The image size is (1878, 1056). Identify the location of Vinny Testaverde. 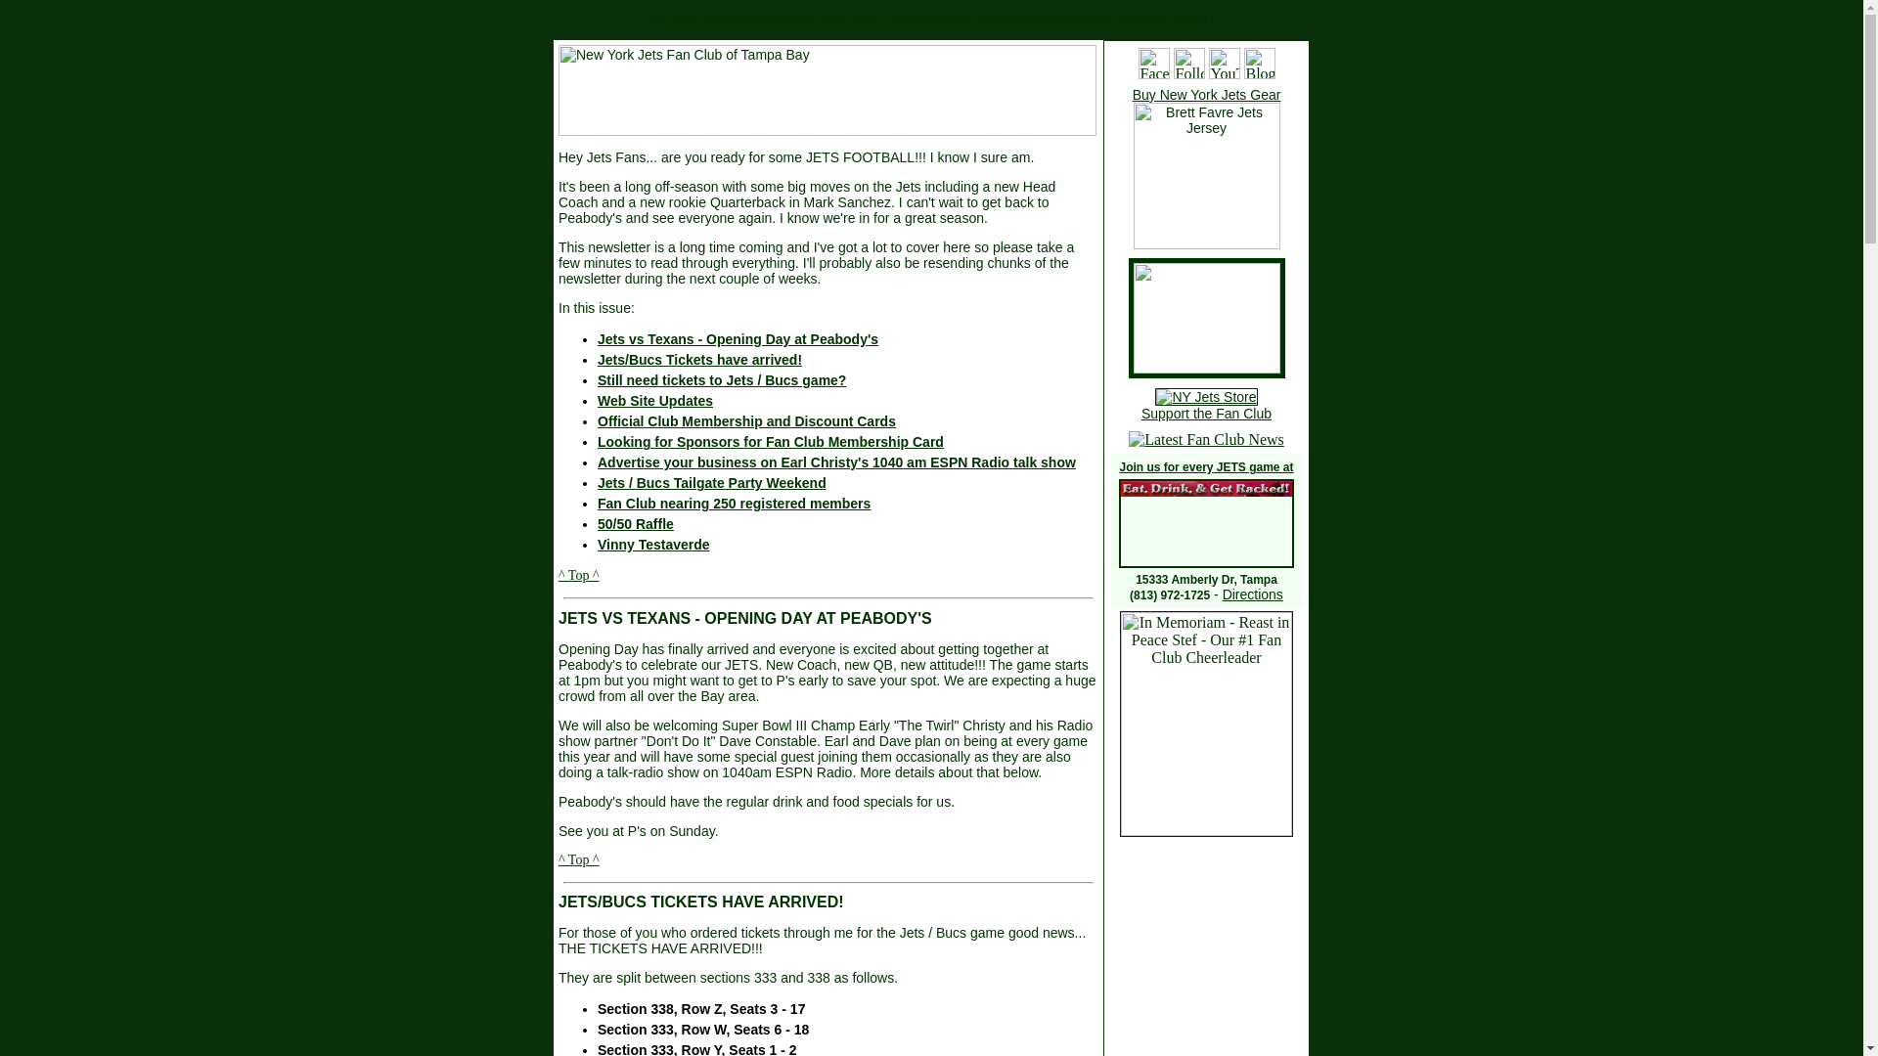
(653, 544).